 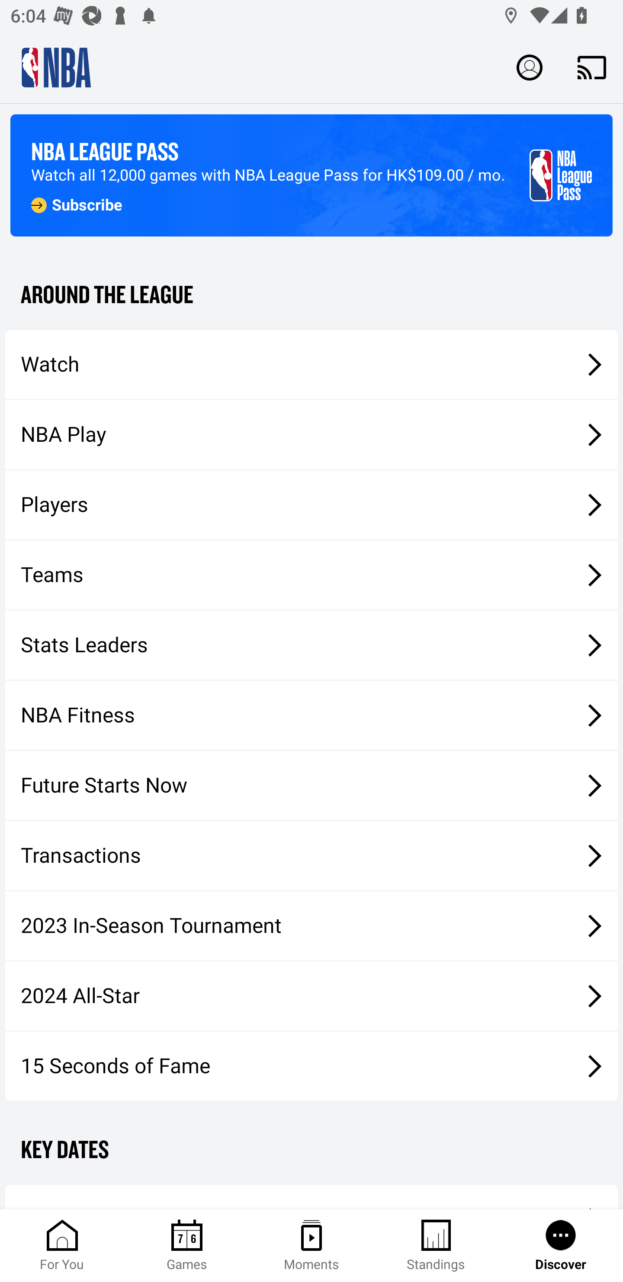 What do you see at coordinates (311, 926) in the screenshot?
I see `2023 In-Season Tournament` at bounding box center [311, 926].